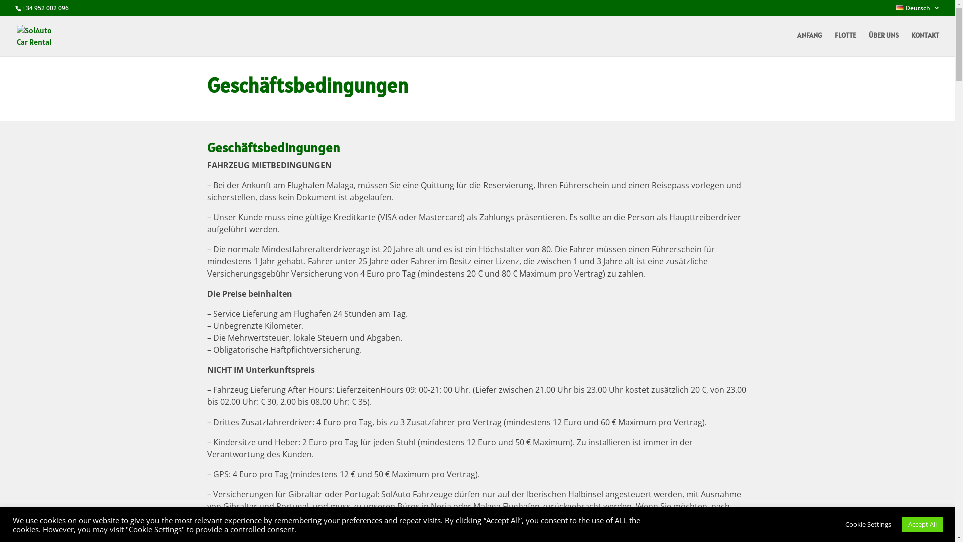 This screenshot has height=542, width=963. What do you see at coordinates (918, 10) in the screenshot?
I see `Deutsch` at bounding box center [918, 10].